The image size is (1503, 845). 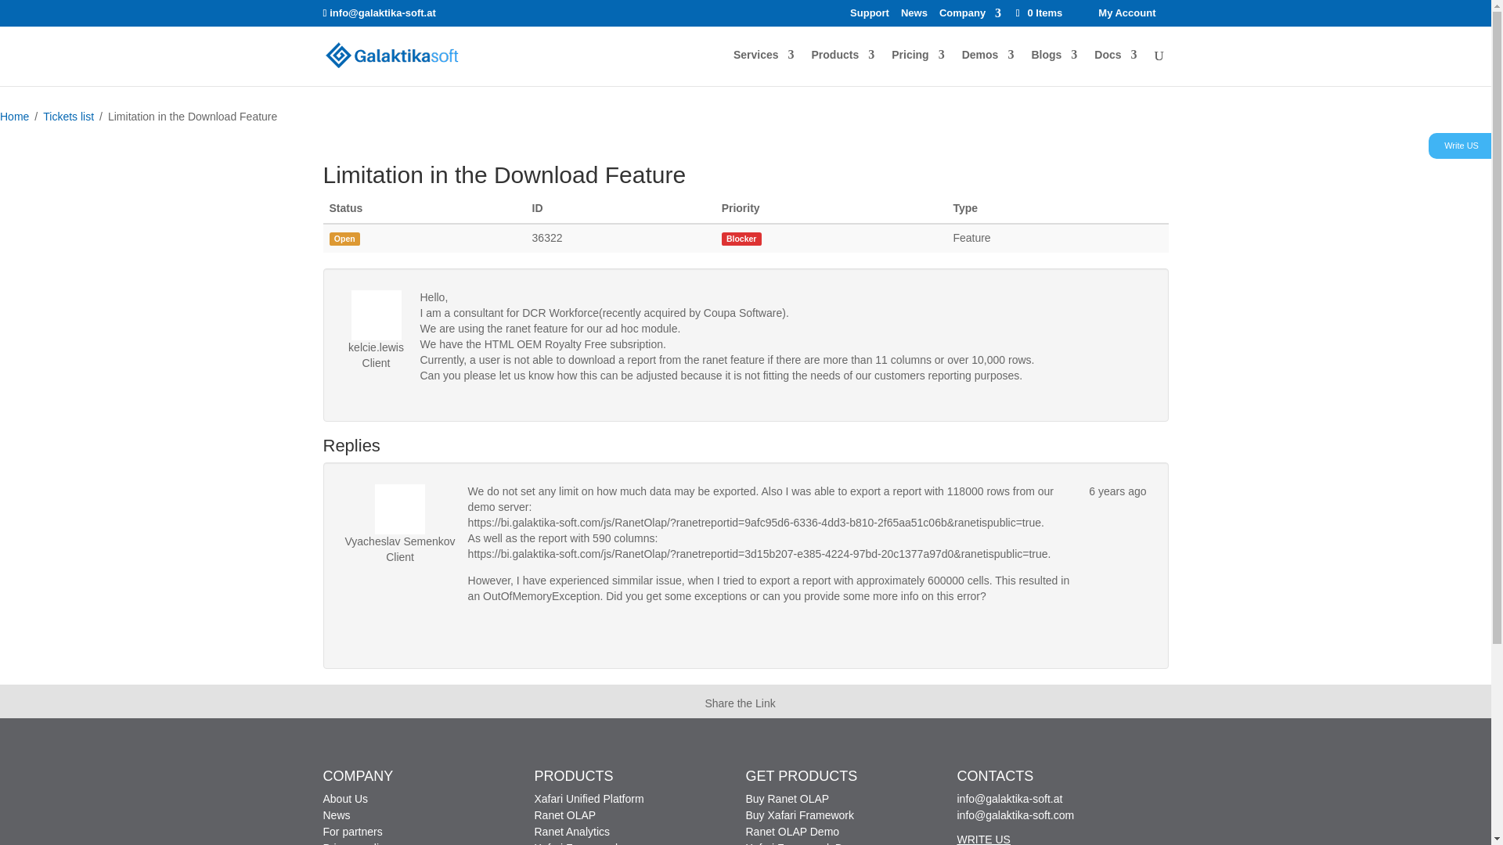 What do you see at coordinates (1127, 13) in the screenshot?
I see `My Account` at bounding box center [1127, 13].